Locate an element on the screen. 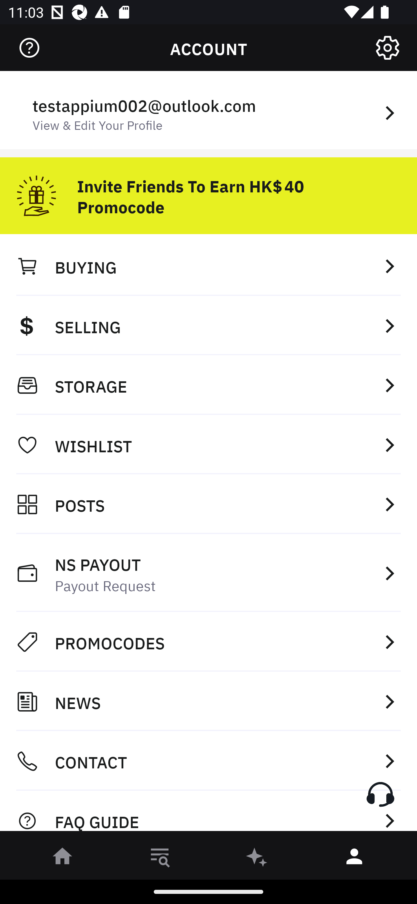   SELLING  is located at coordinates (209, 325).